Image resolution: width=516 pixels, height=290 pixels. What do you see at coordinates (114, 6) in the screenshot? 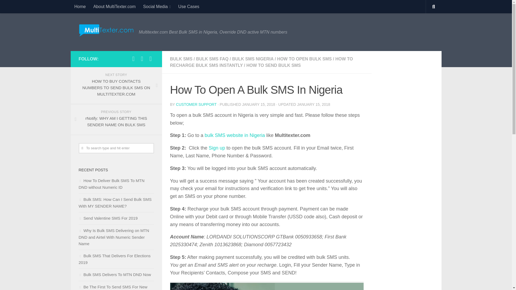
I see `About MultiTexter.com` at bounding box center [114, 6].